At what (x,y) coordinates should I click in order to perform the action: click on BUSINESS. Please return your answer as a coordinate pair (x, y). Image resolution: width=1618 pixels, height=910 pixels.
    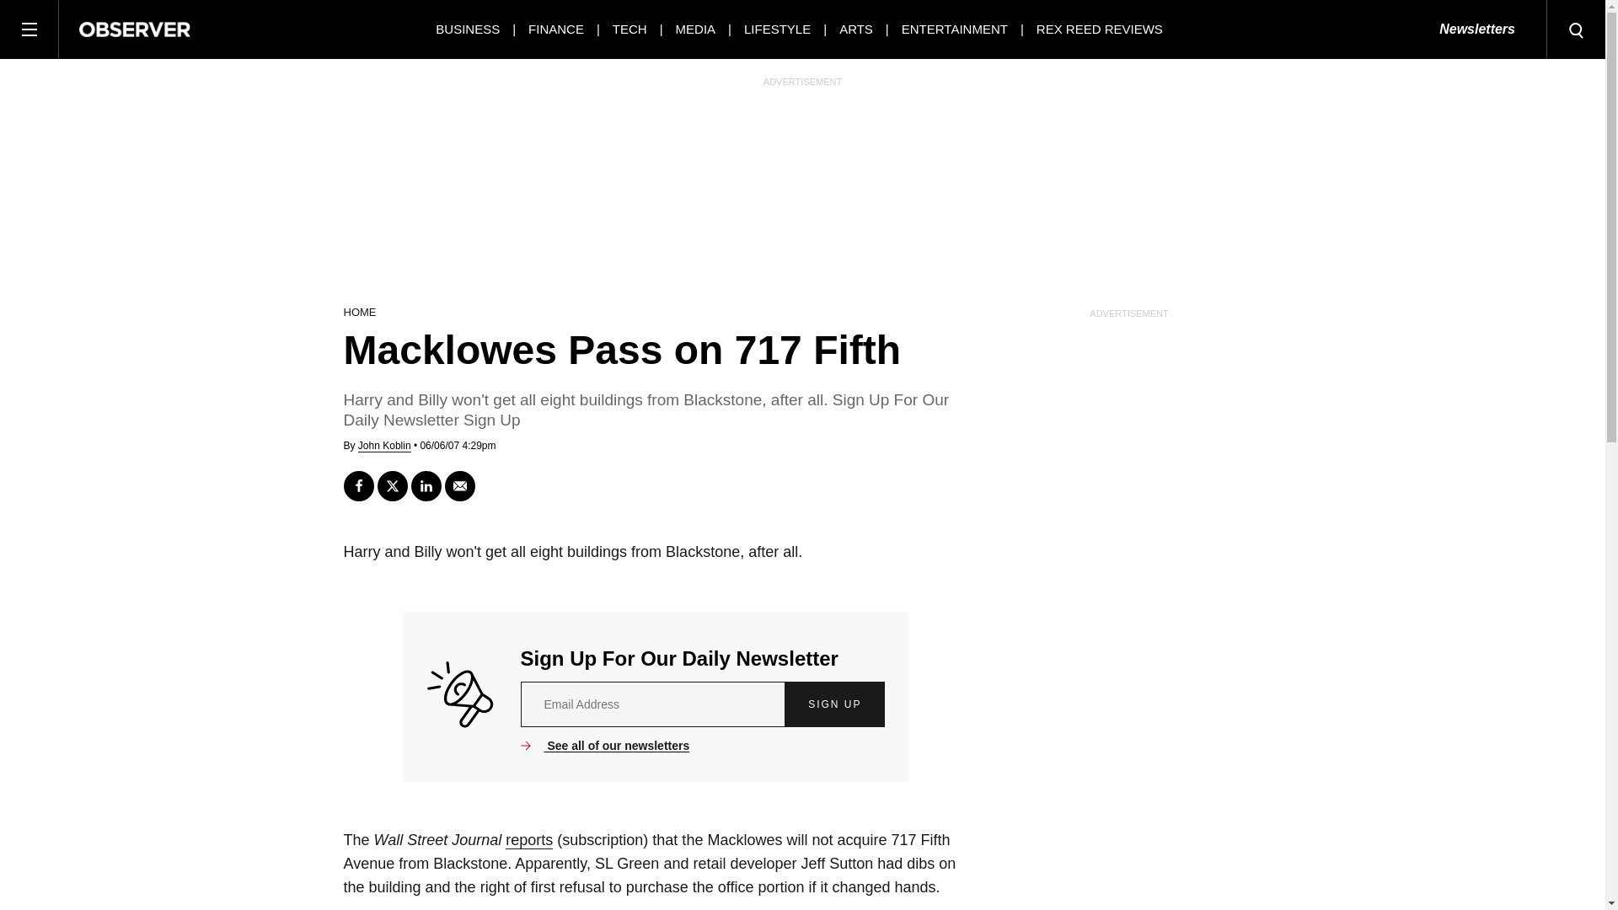
    Looking at the image, I should click on (467, 29).